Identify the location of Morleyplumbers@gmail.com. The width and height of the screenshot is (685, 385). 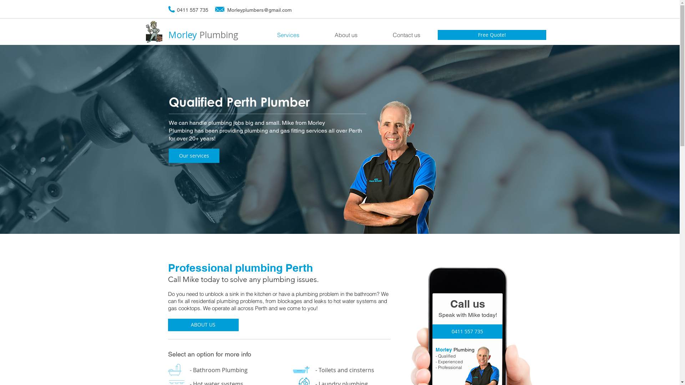
(259, 10).